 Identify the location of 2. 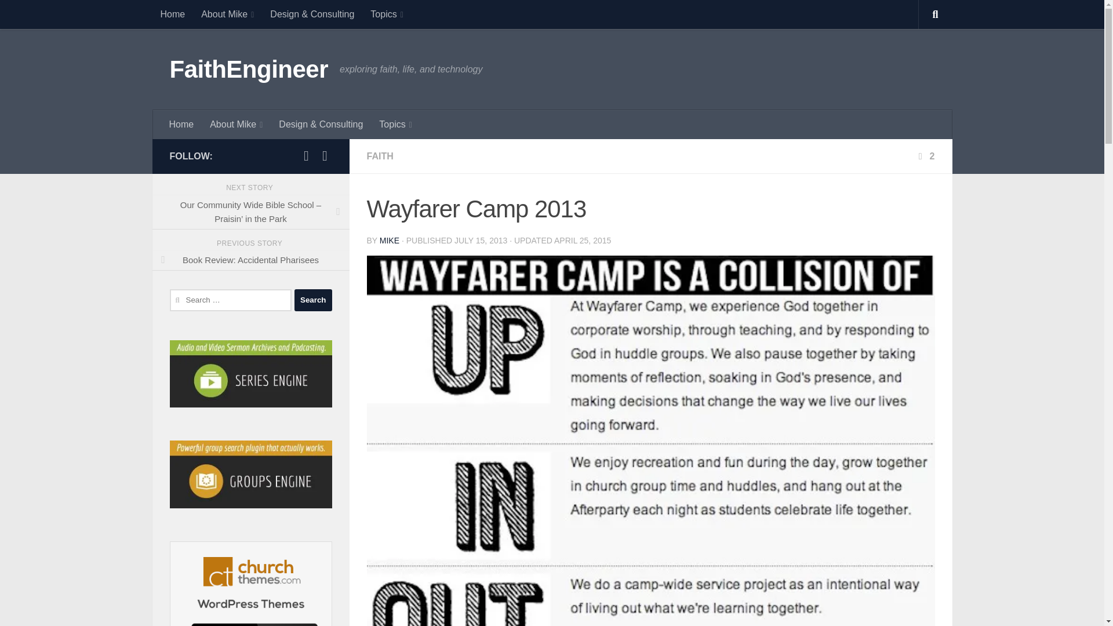
(925, 156).